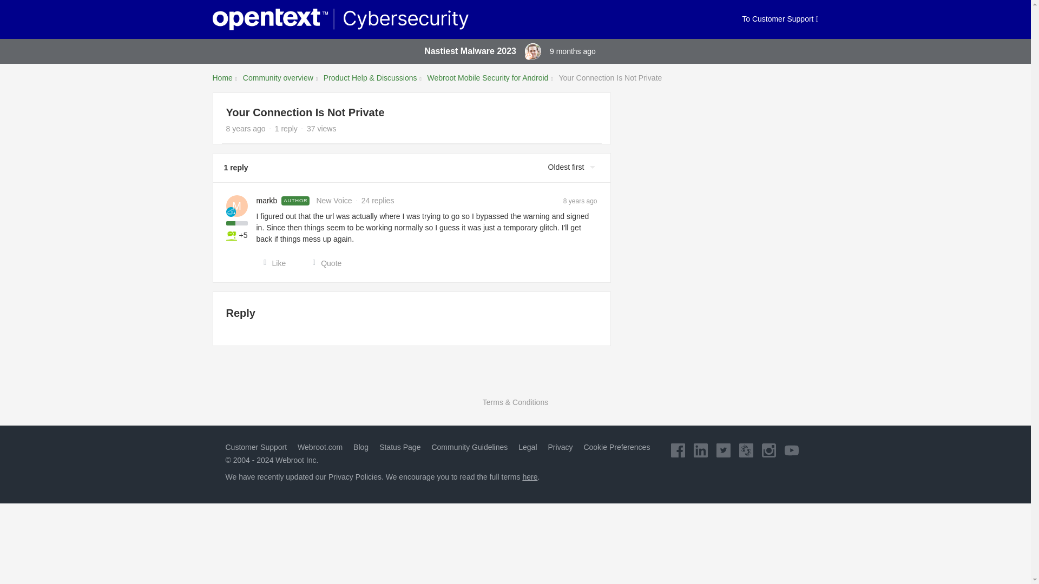 Image resolution: width=1039 pixels, height=584 pixels. I want to click on Customer Support, so click(255, 447).